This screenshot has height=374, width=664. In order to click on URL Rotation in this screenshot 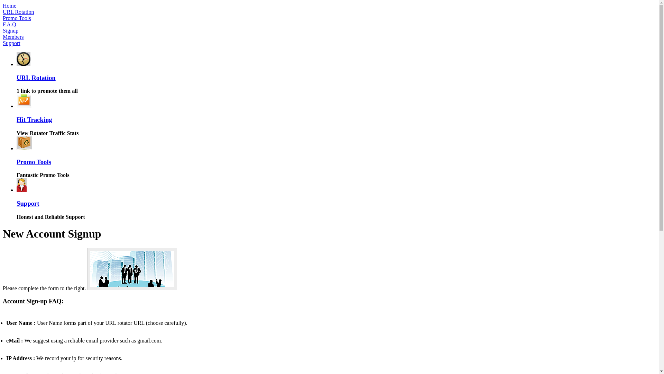, I will do `click(19, 12)`.